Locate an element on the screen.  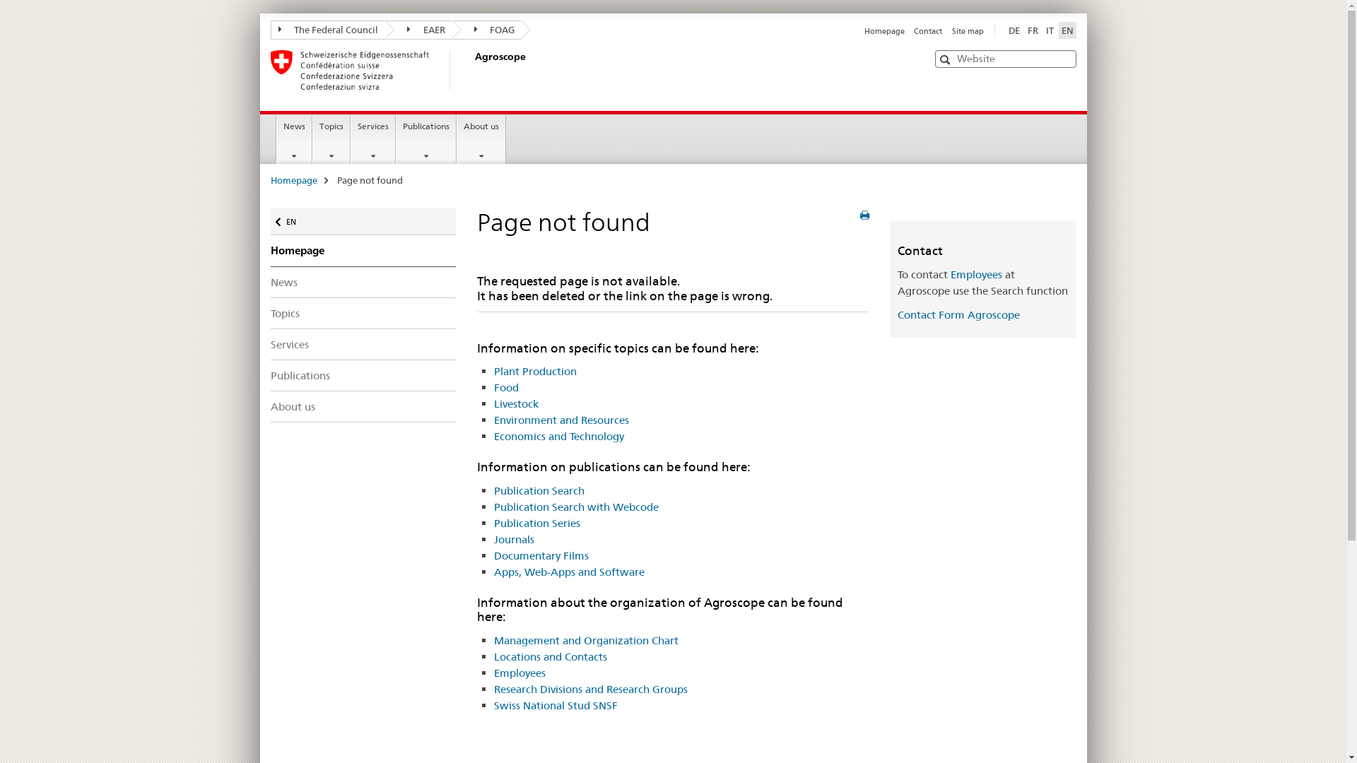
FOAG is located at coordinates (488, 30).